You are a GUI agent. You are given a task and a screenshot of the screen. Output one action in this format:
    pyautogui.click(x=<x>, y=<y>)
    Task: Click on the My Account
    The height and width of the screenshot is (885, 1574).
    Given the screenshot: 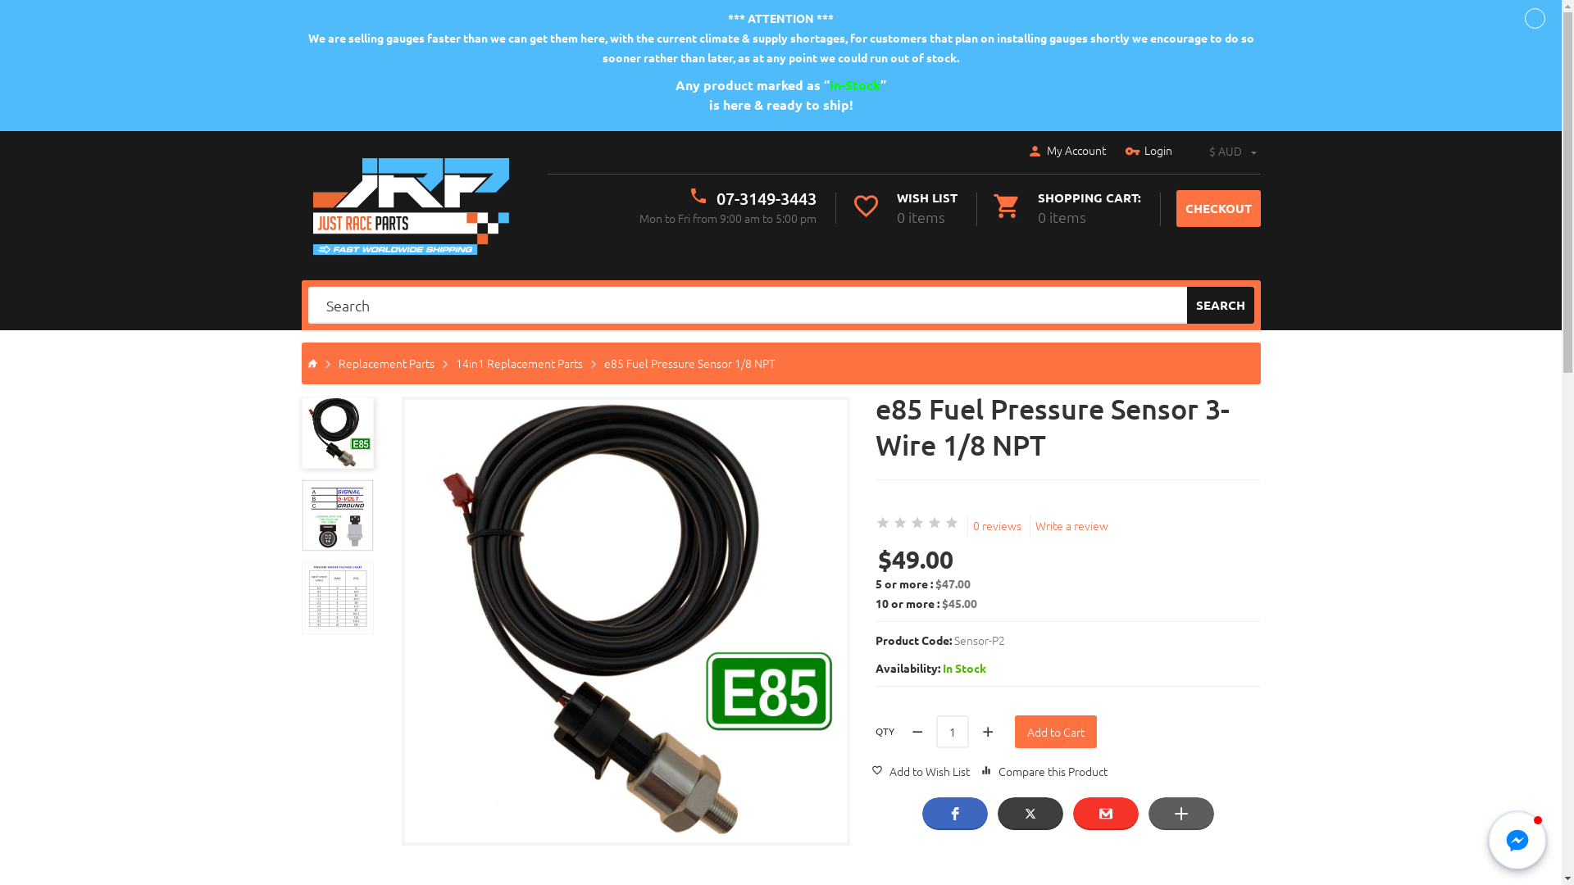 What is the action you would take?
    pyautogui.click(x=1066, y=151)
    